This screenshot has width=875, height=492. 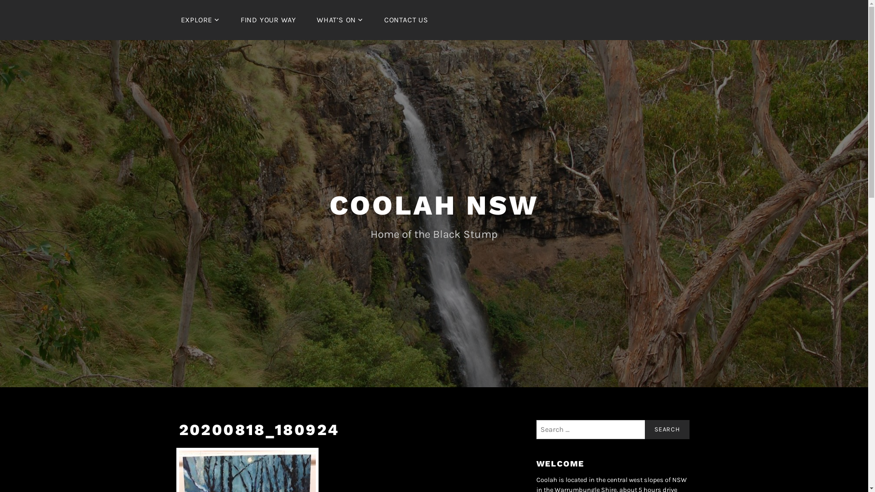 I want to click on Search, so click(x=667, y=430).